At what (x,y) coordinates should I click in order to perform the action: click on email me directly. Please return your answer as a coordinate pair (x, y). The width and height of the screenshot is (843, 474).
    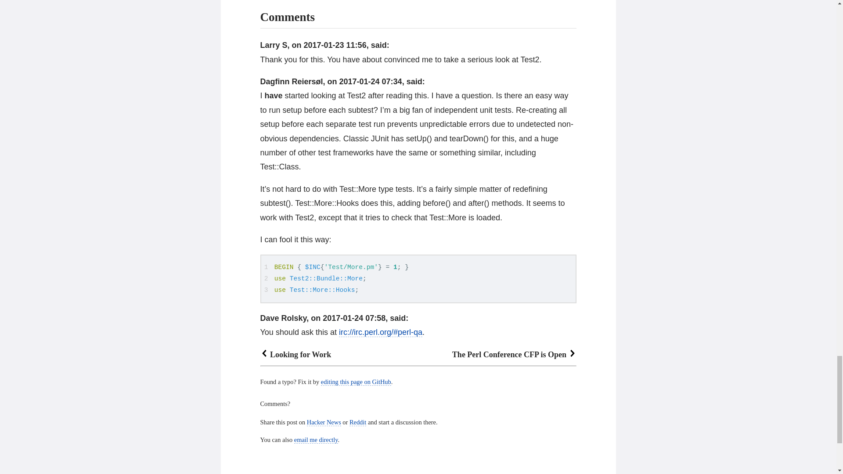
    Looking at the image, I should click on (316, 440).